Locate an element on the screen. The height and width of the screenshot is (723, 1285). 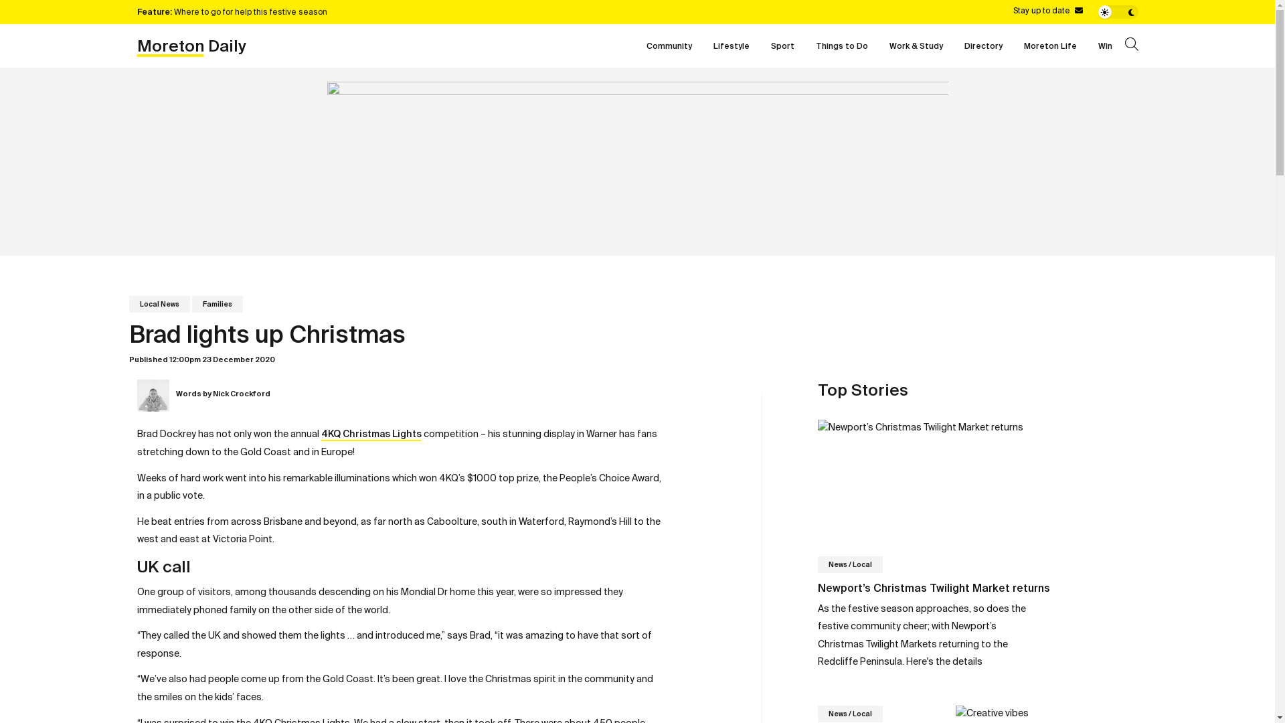
Directory is located at coordinates (982, 46).